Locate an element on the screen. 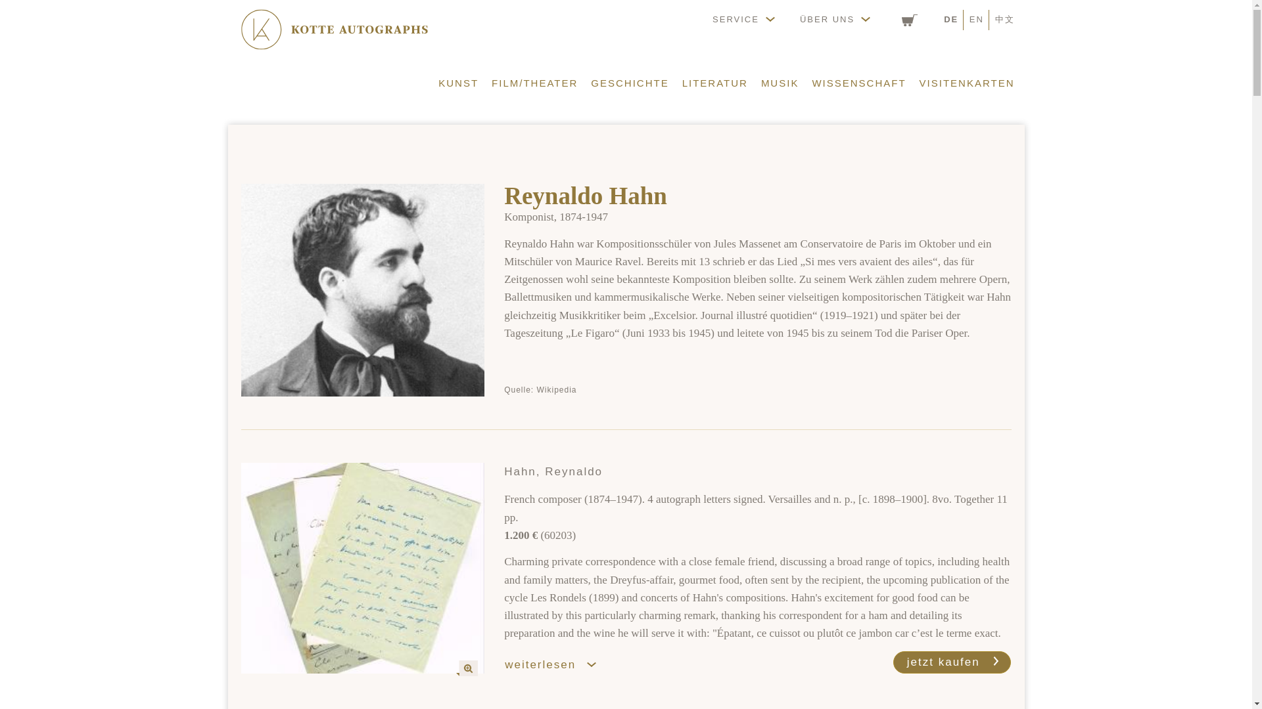 The image size is (1262, 709). WISSENSCHAFT is located at coordinates (858, 79).